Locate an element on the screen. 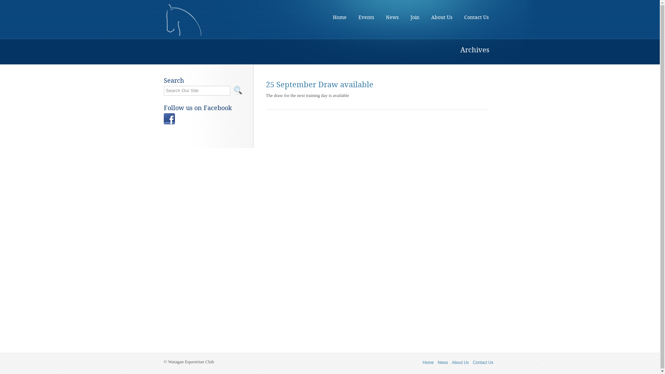  Contact Us is located at coordinates (477, 17).